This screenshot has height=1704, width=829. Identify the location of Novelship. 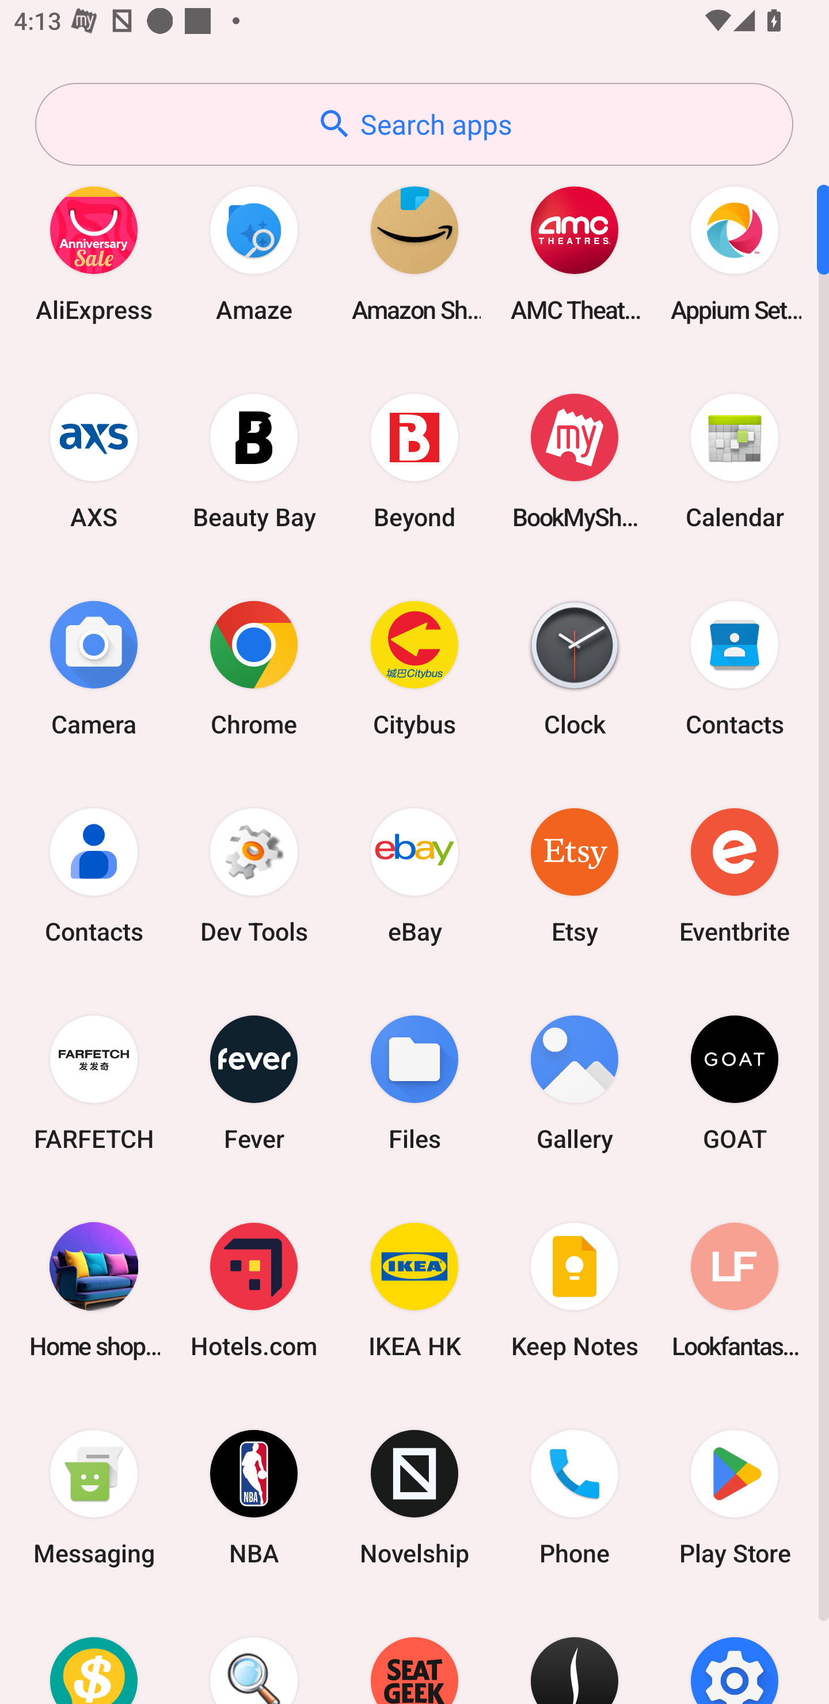
(414, 1498).